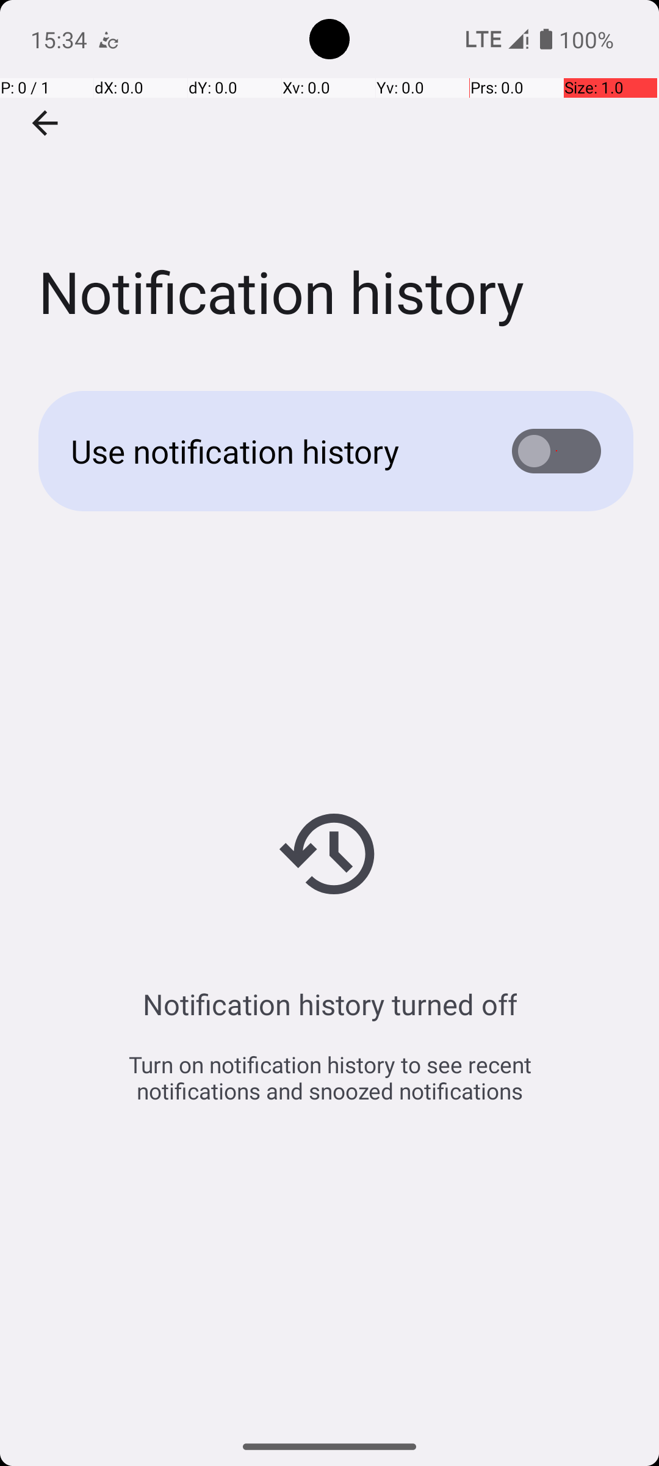 The width and height of the screenshot is (659, 1466). Describe the element at coordinates (329, 1078) in the screenshot. I see `Turn on notification history to see recent notifications and snoozed notifications` at that location.